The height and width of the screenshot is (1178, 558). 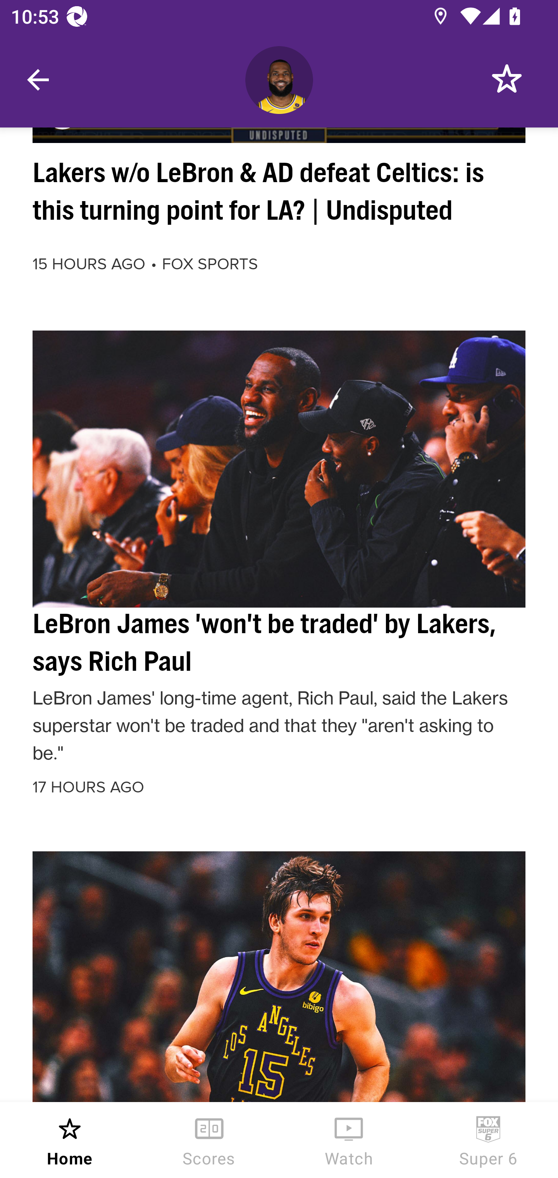 What do you see at coordinates (38, 80) in the screenshot?
I see `Navigate up` at bounding box center [38, 80].